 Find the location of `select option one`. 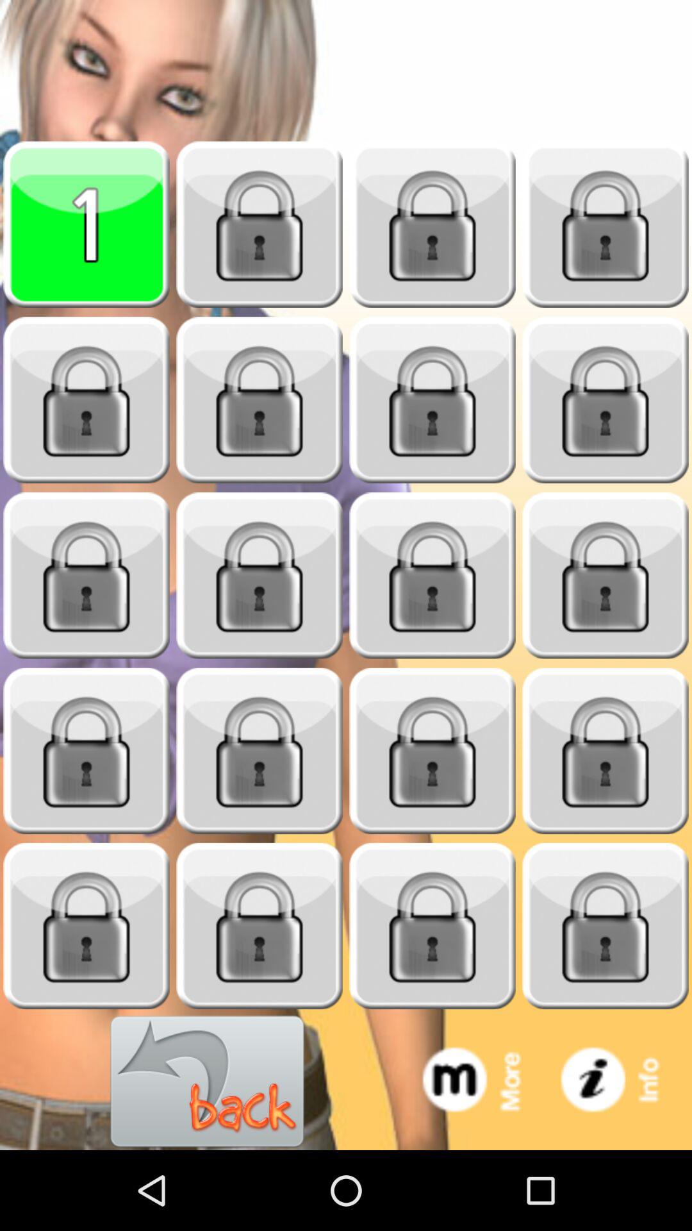

select option one is located at coordinates (86, 224).